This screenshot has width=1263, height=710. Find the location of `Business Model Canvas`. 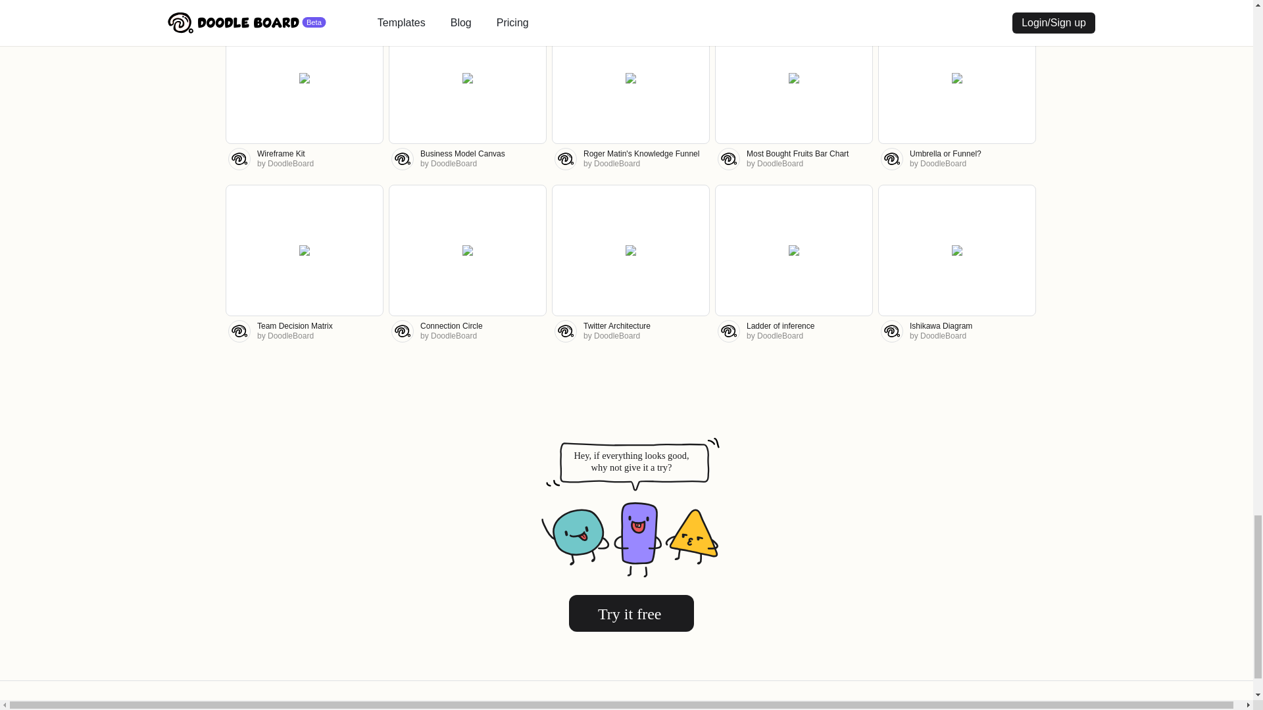

Business Model Canvas is located at coordinates (463, 153).